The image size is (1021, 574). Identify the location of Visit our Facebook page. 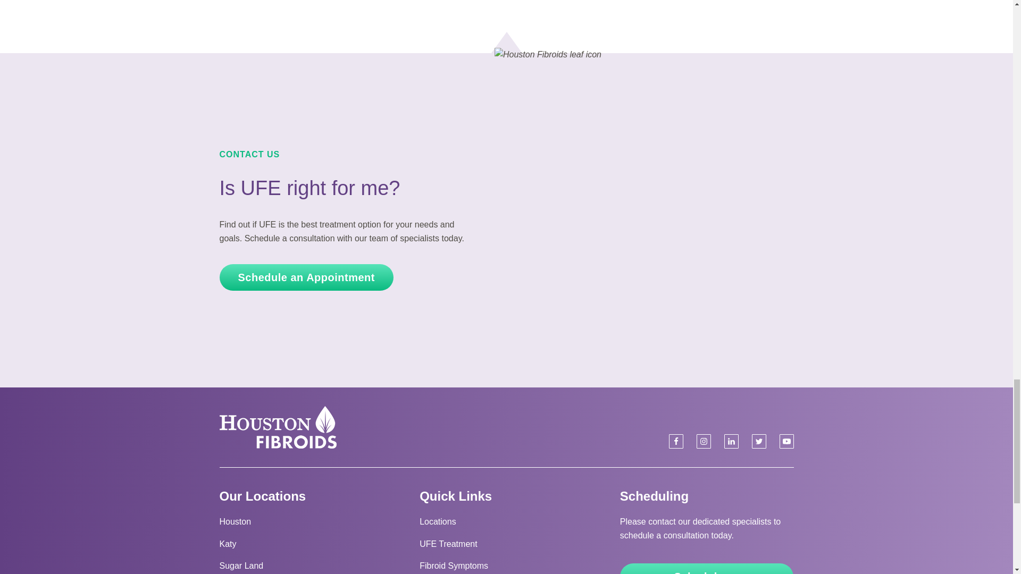
(675, 441).